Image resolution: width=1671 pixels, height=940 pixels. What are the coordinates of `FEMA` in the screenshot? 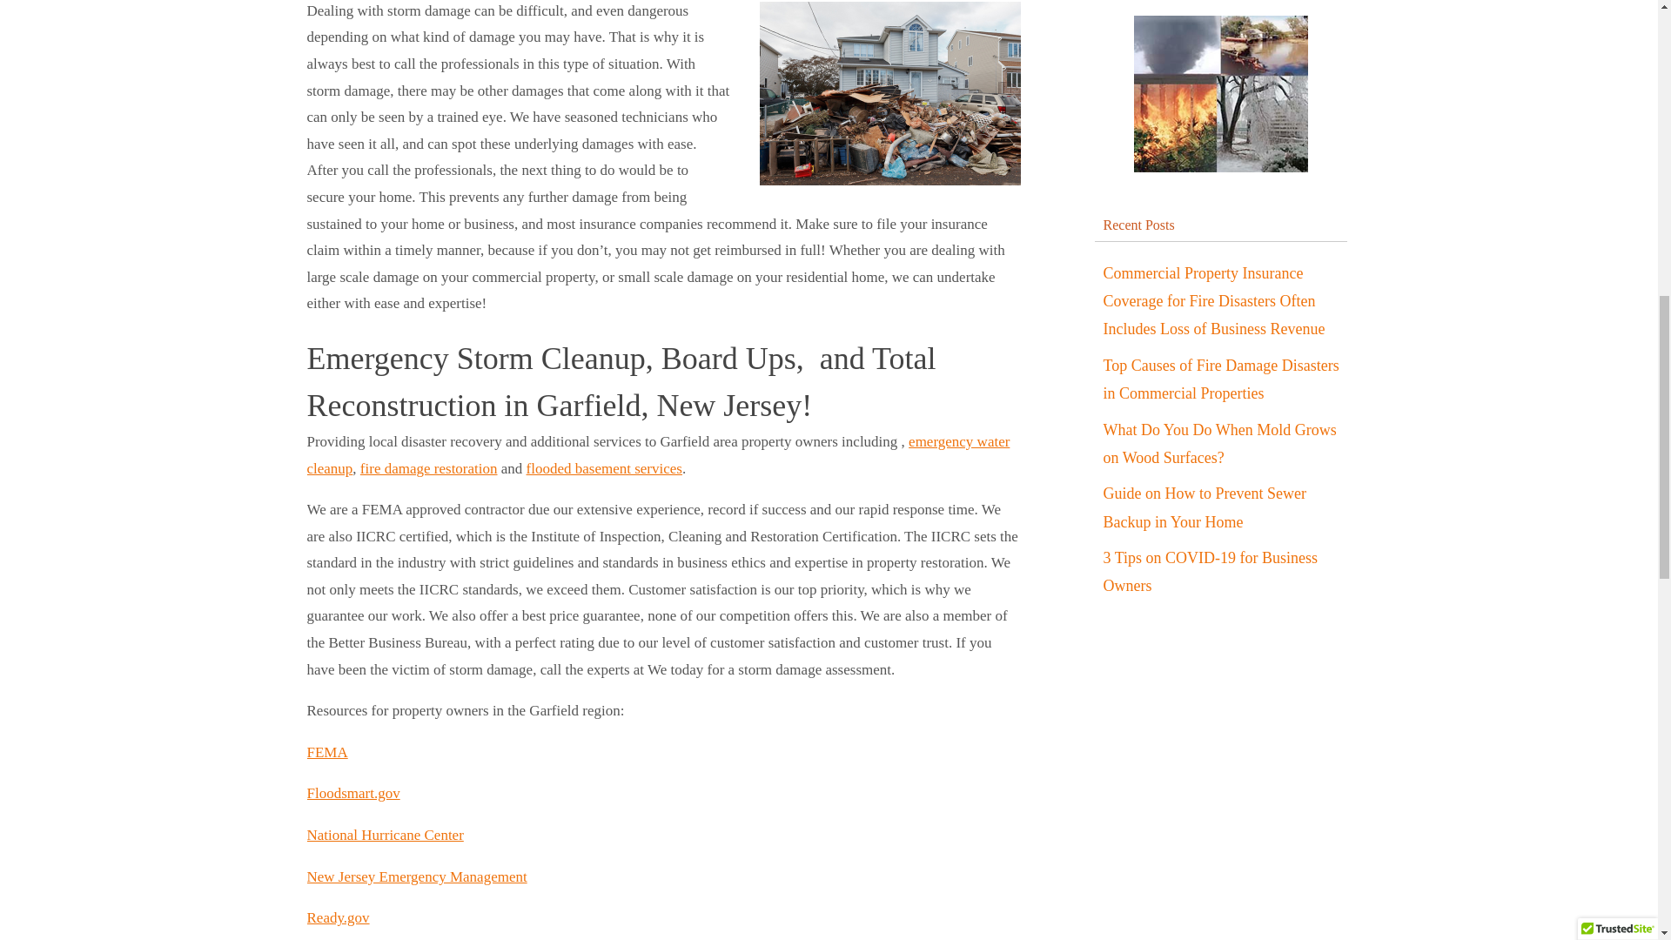 It's located at (326, 752).